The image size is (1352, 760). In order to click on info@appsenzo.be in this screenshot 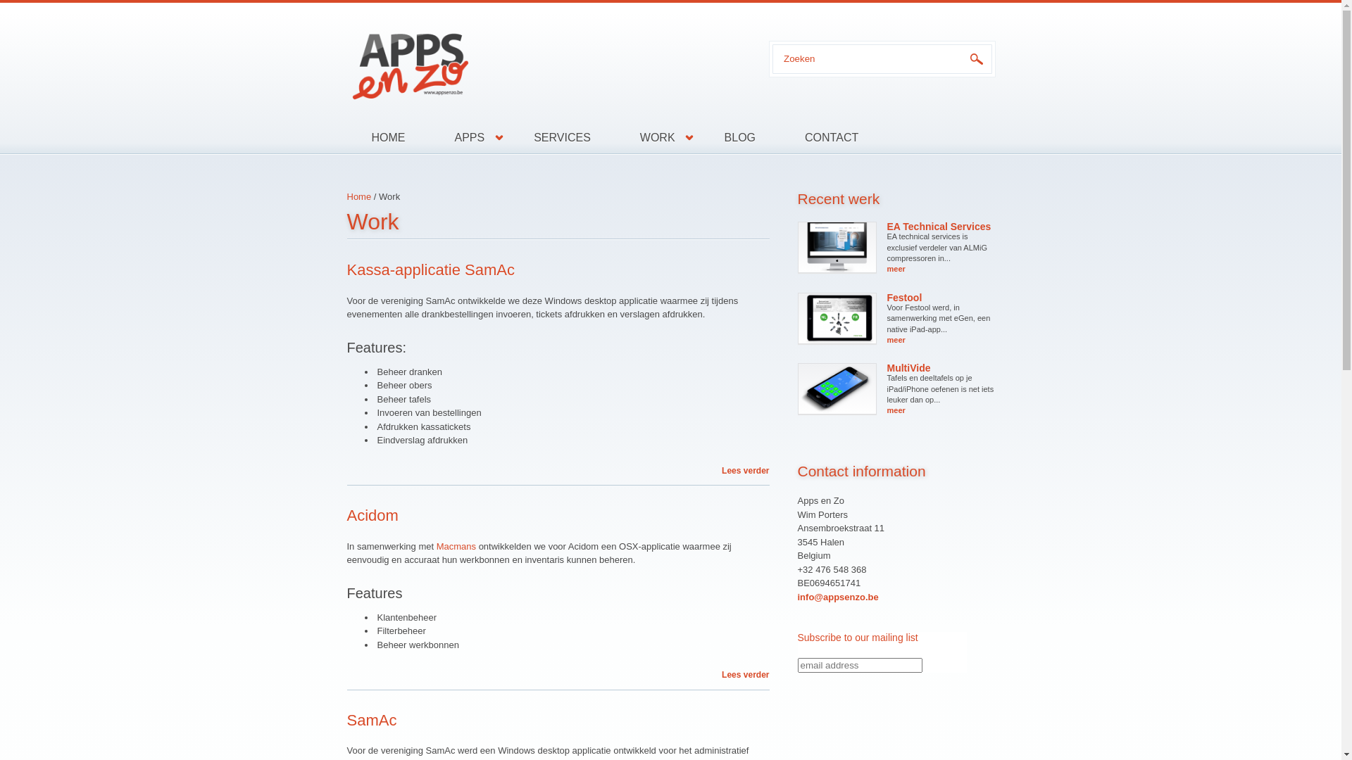, I will do `click(838, 597)`.